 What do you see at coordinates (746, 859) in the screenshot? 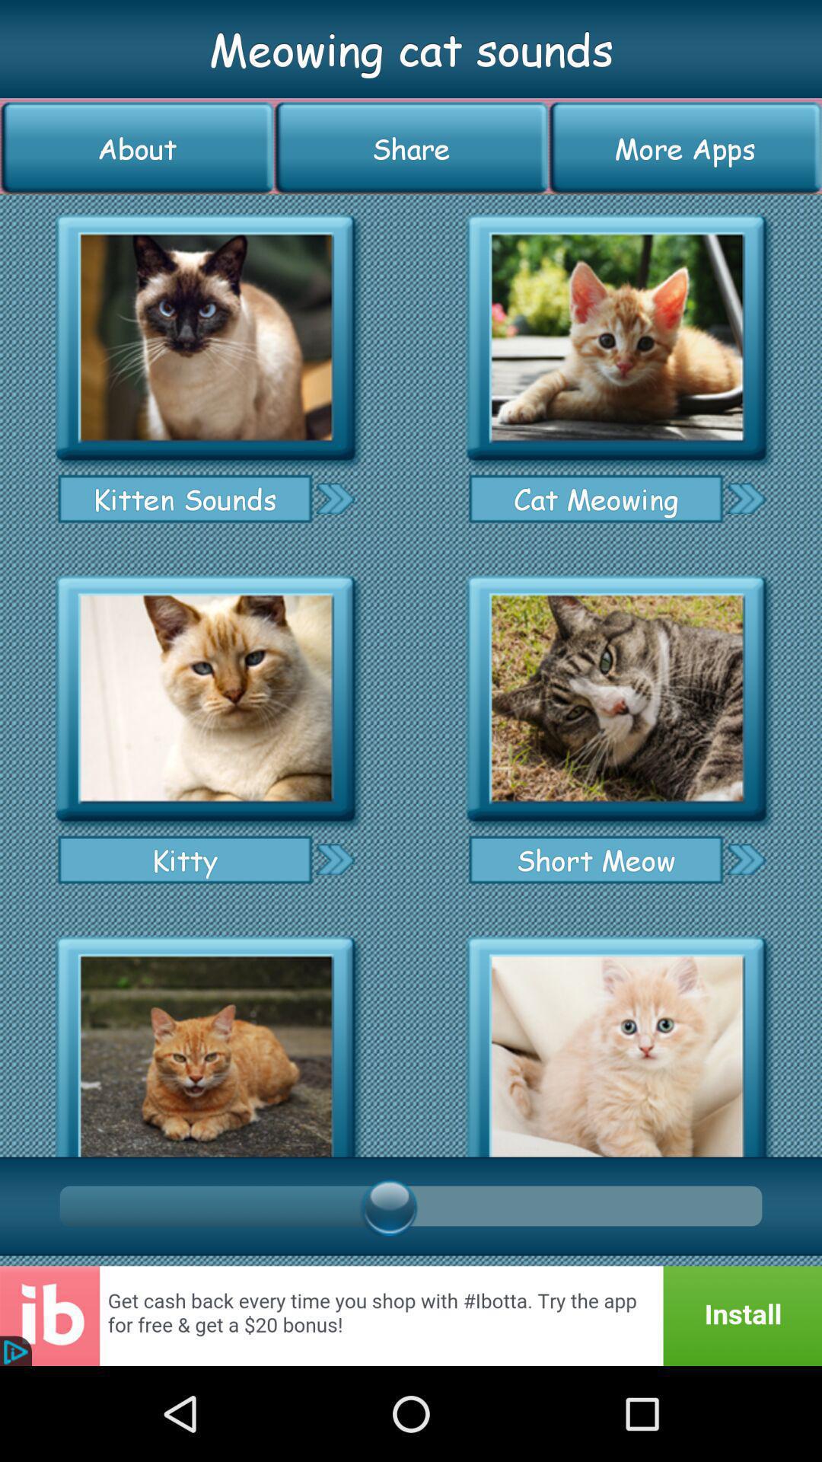
I see `go to short meow sound` at bounding box center [746, 859].